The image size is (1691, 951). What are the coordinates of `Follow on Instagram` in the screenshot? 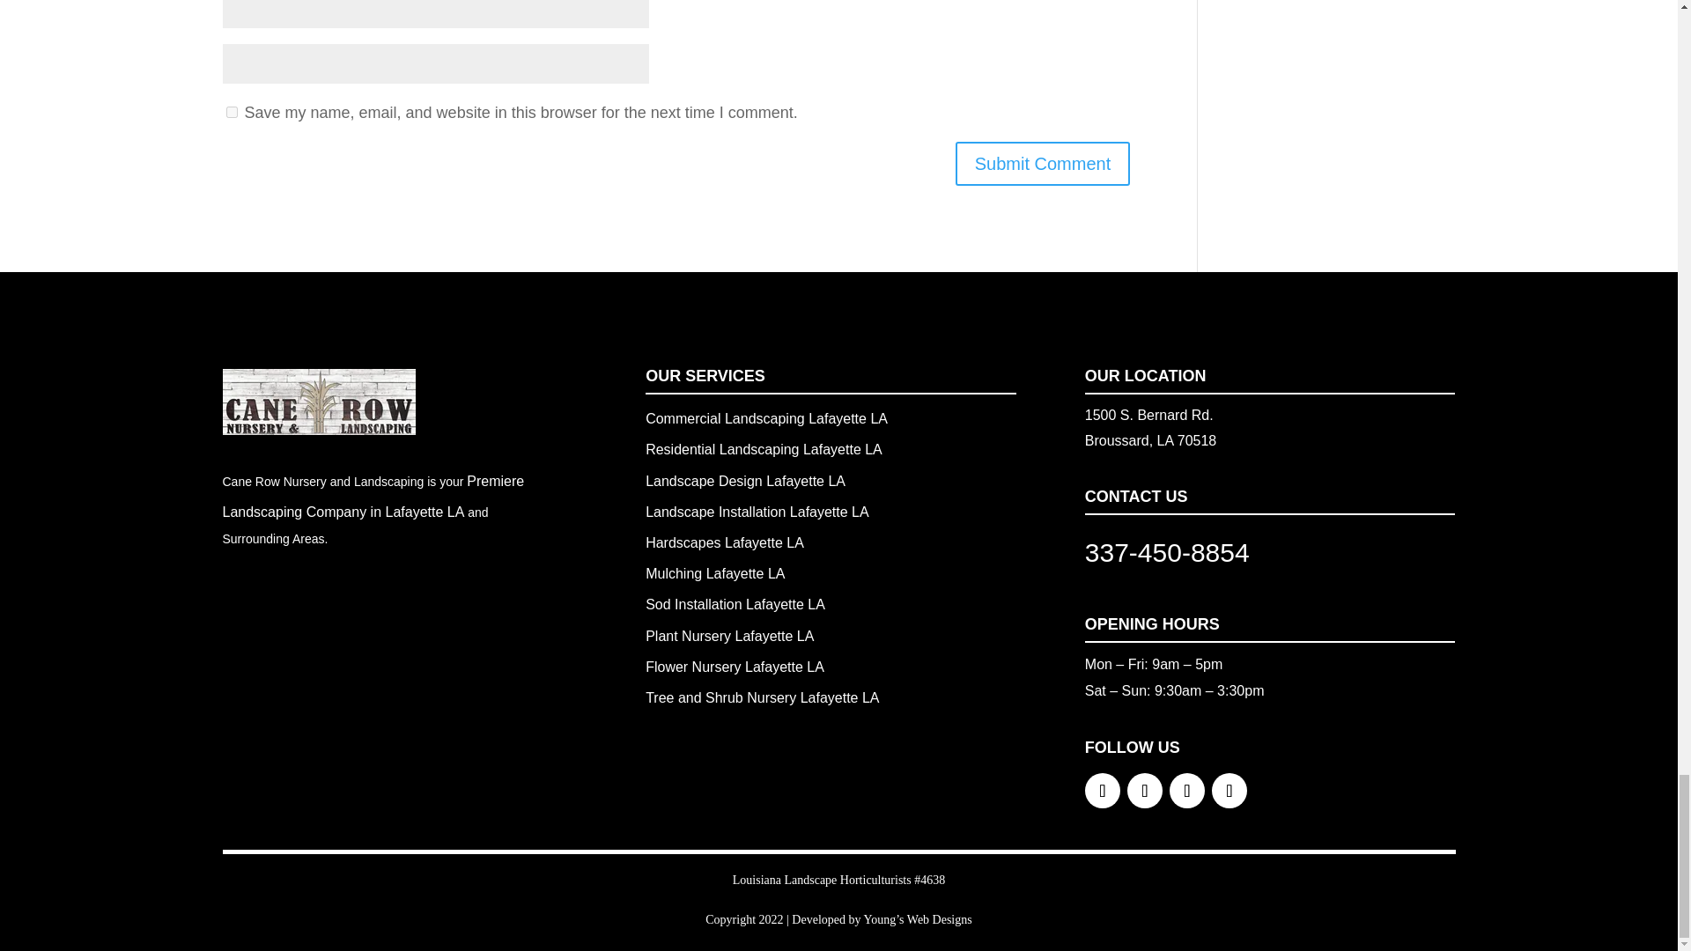 It's located at (1187, 791).